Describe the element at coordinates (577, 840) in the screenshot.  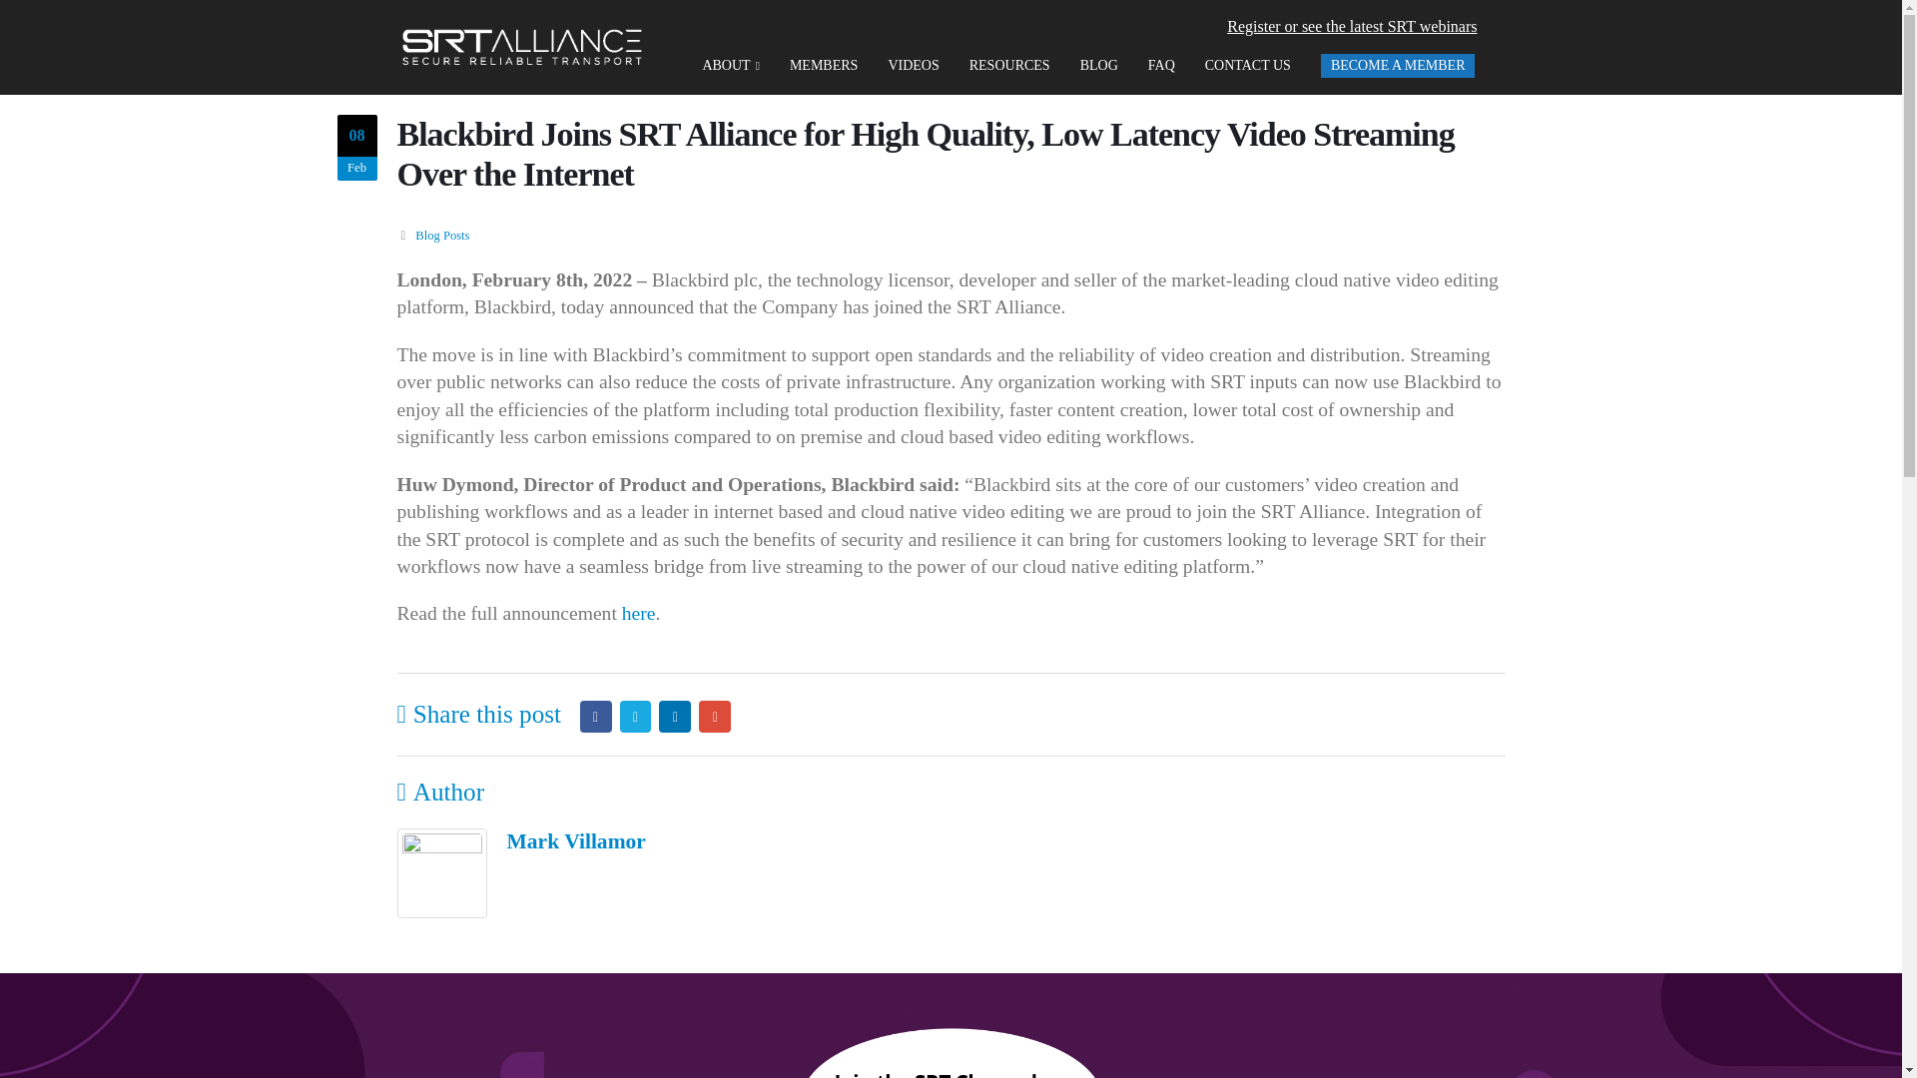
I see `Mark Villamor` at that location.